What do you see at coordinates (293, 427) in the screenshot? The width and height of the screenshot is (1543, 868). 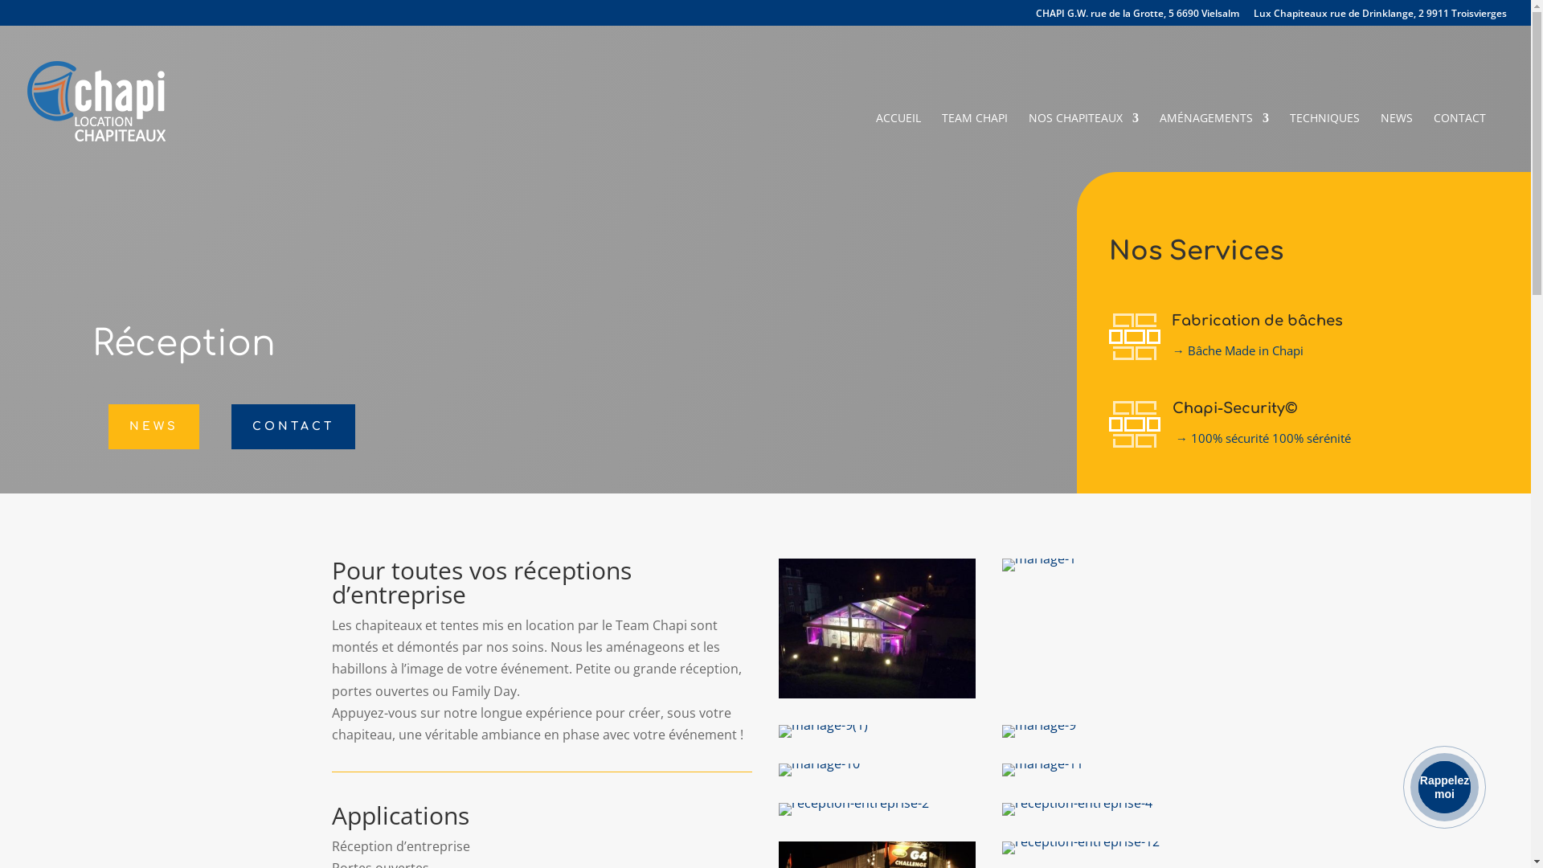 I see `CONTACT` at bounding box center [293, 427].